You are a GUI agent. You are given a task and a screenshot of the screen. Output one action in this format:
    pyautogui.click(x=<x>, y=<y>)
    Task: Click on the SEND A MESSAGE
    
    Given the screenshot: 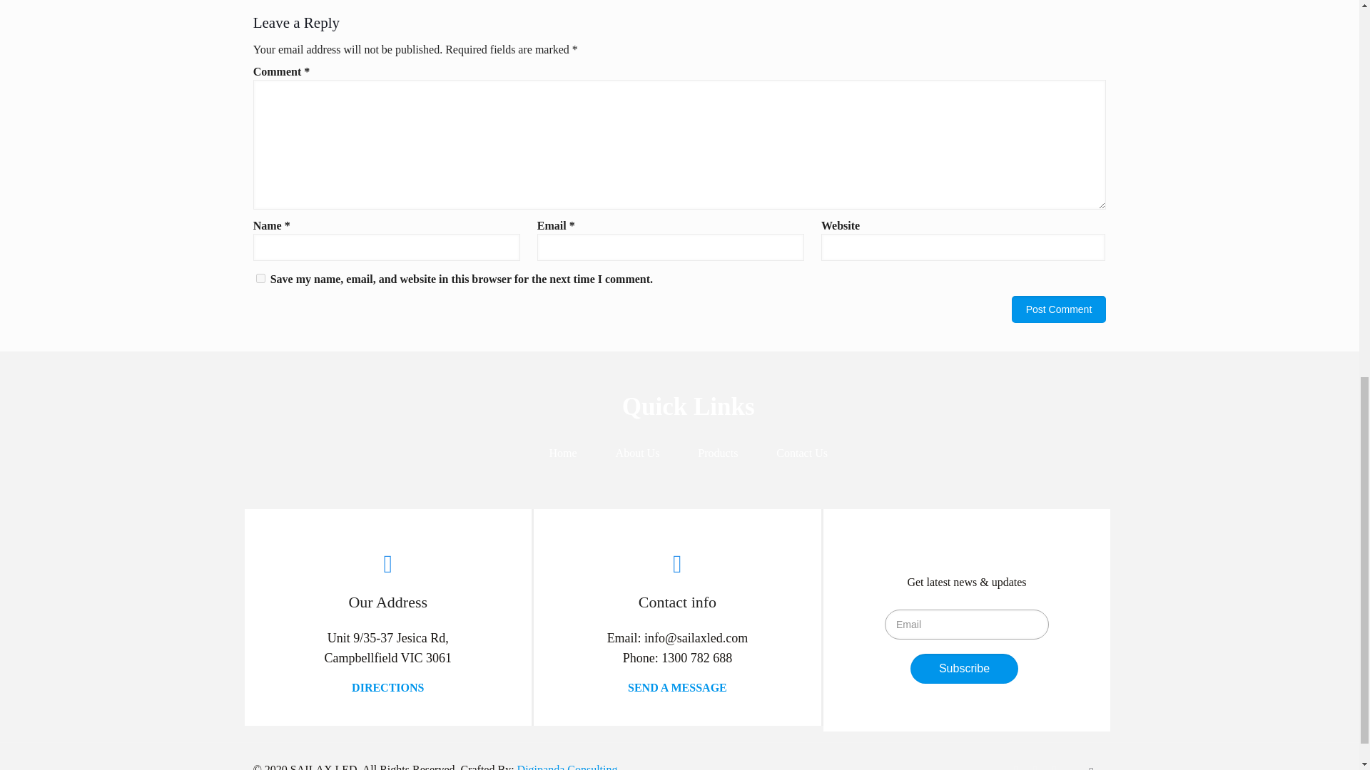 What is the action you would take?
    pyautogui.click(x=677, y=687)
    